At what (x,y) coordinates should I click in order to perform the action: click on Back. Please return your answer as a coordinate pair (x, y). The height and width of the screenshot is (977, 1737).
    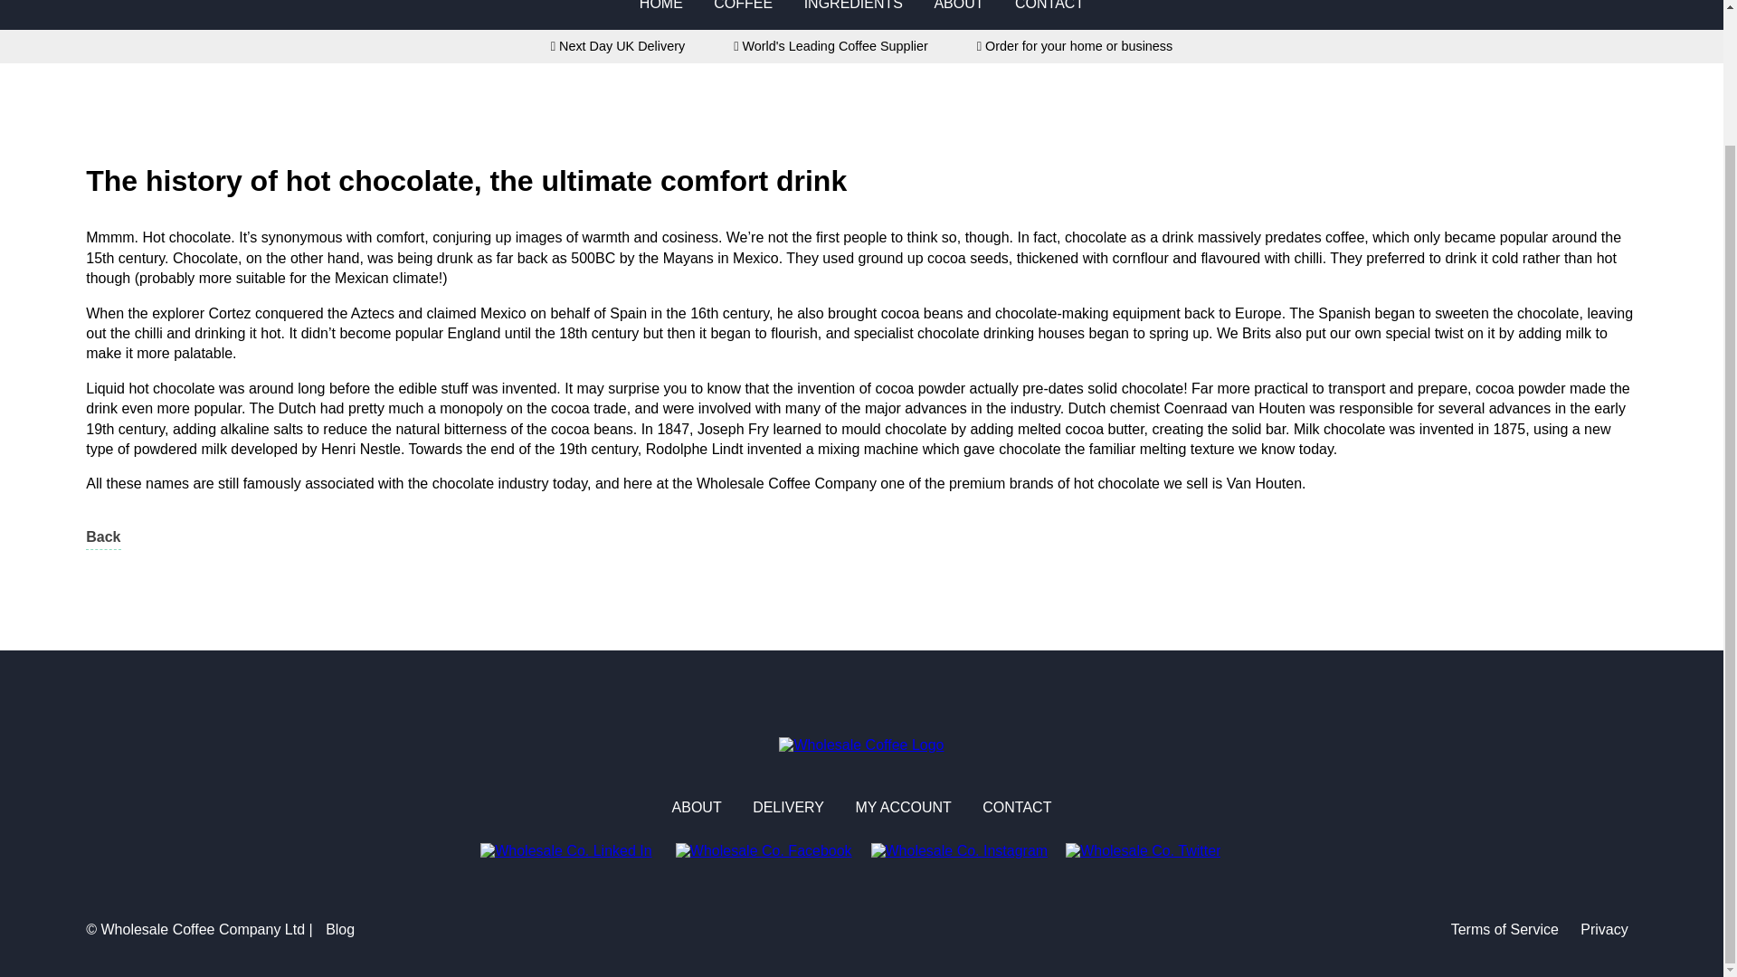
    Looking at the image, I should click on (102, 539).